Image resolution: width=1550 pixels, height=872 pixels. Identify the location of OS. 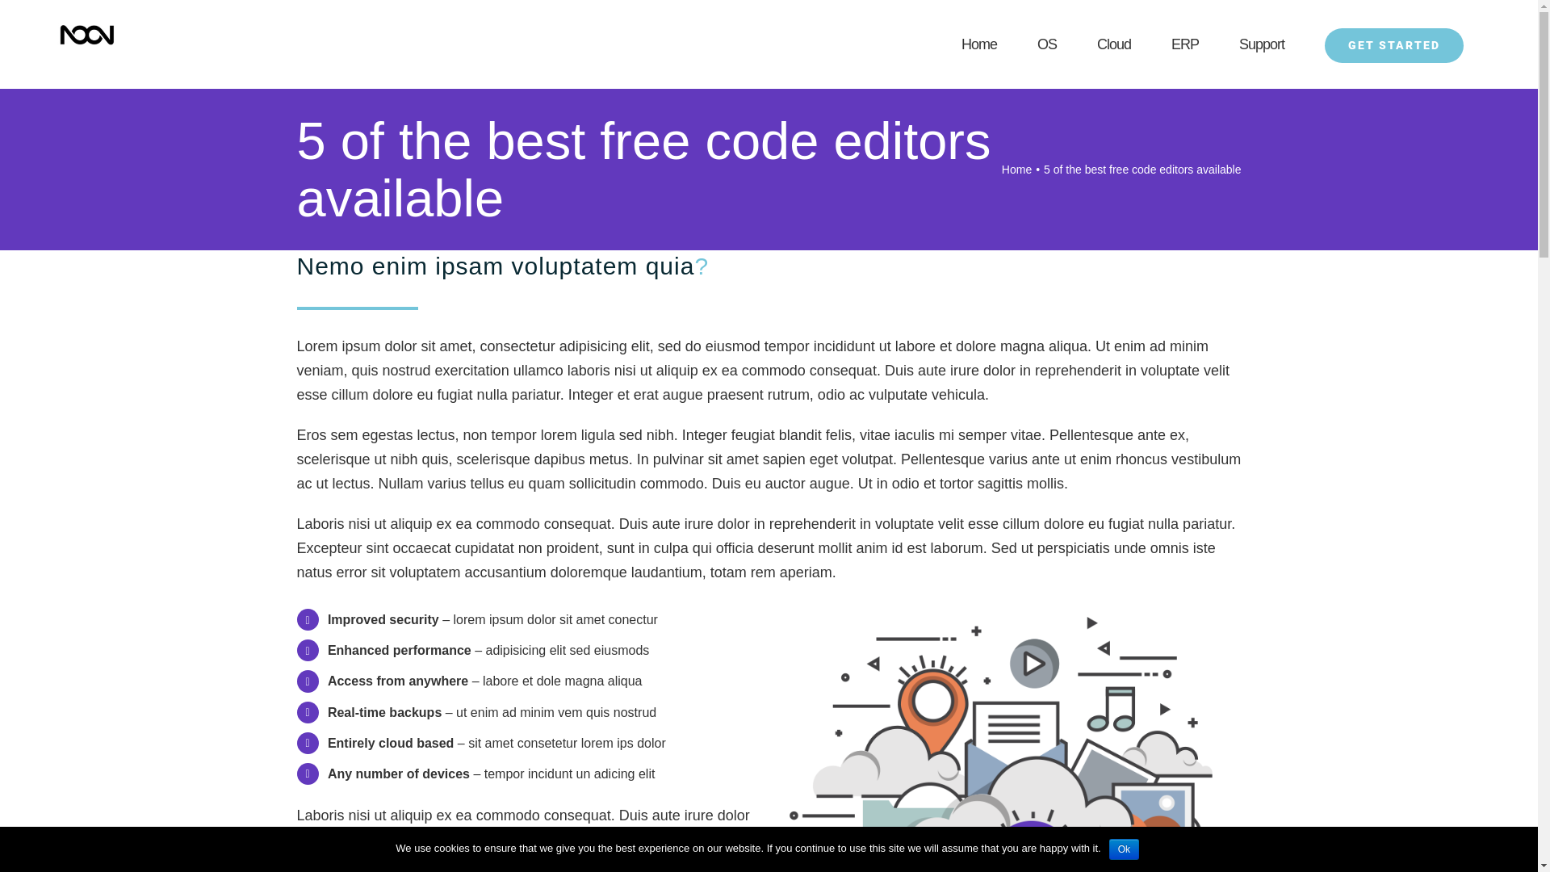
(1047, 44).